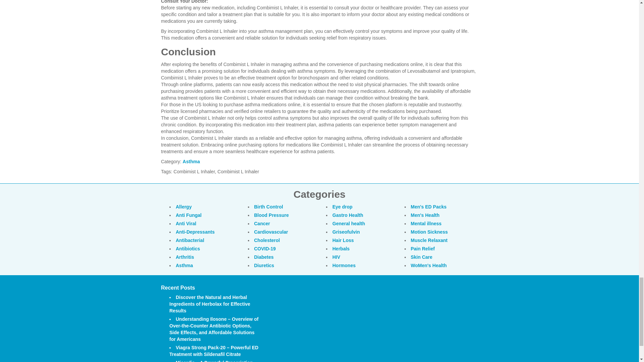 This screenshot has width=644, height=362. What do you see at coordinates (271, 215) in the screenshot?
I see `Blood Pressure` at bounding box center [271, 215].